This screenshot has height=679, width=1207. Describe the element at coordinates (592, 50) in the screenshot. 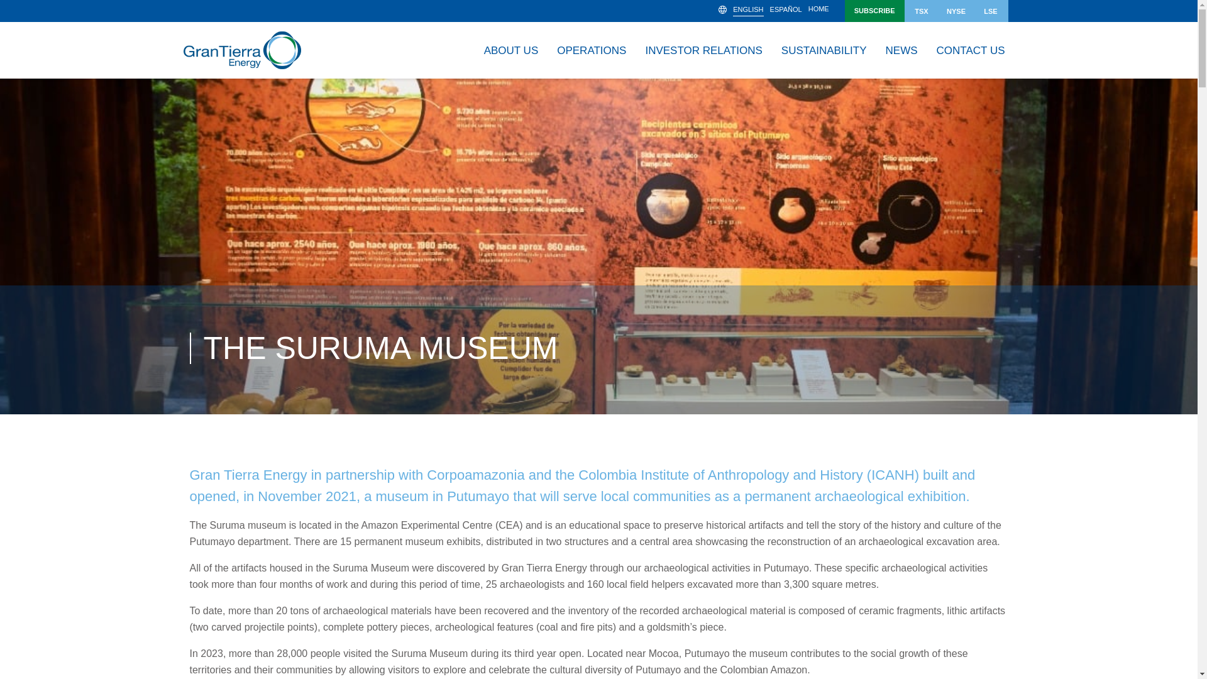

I see `OPERATIONS` at that location.